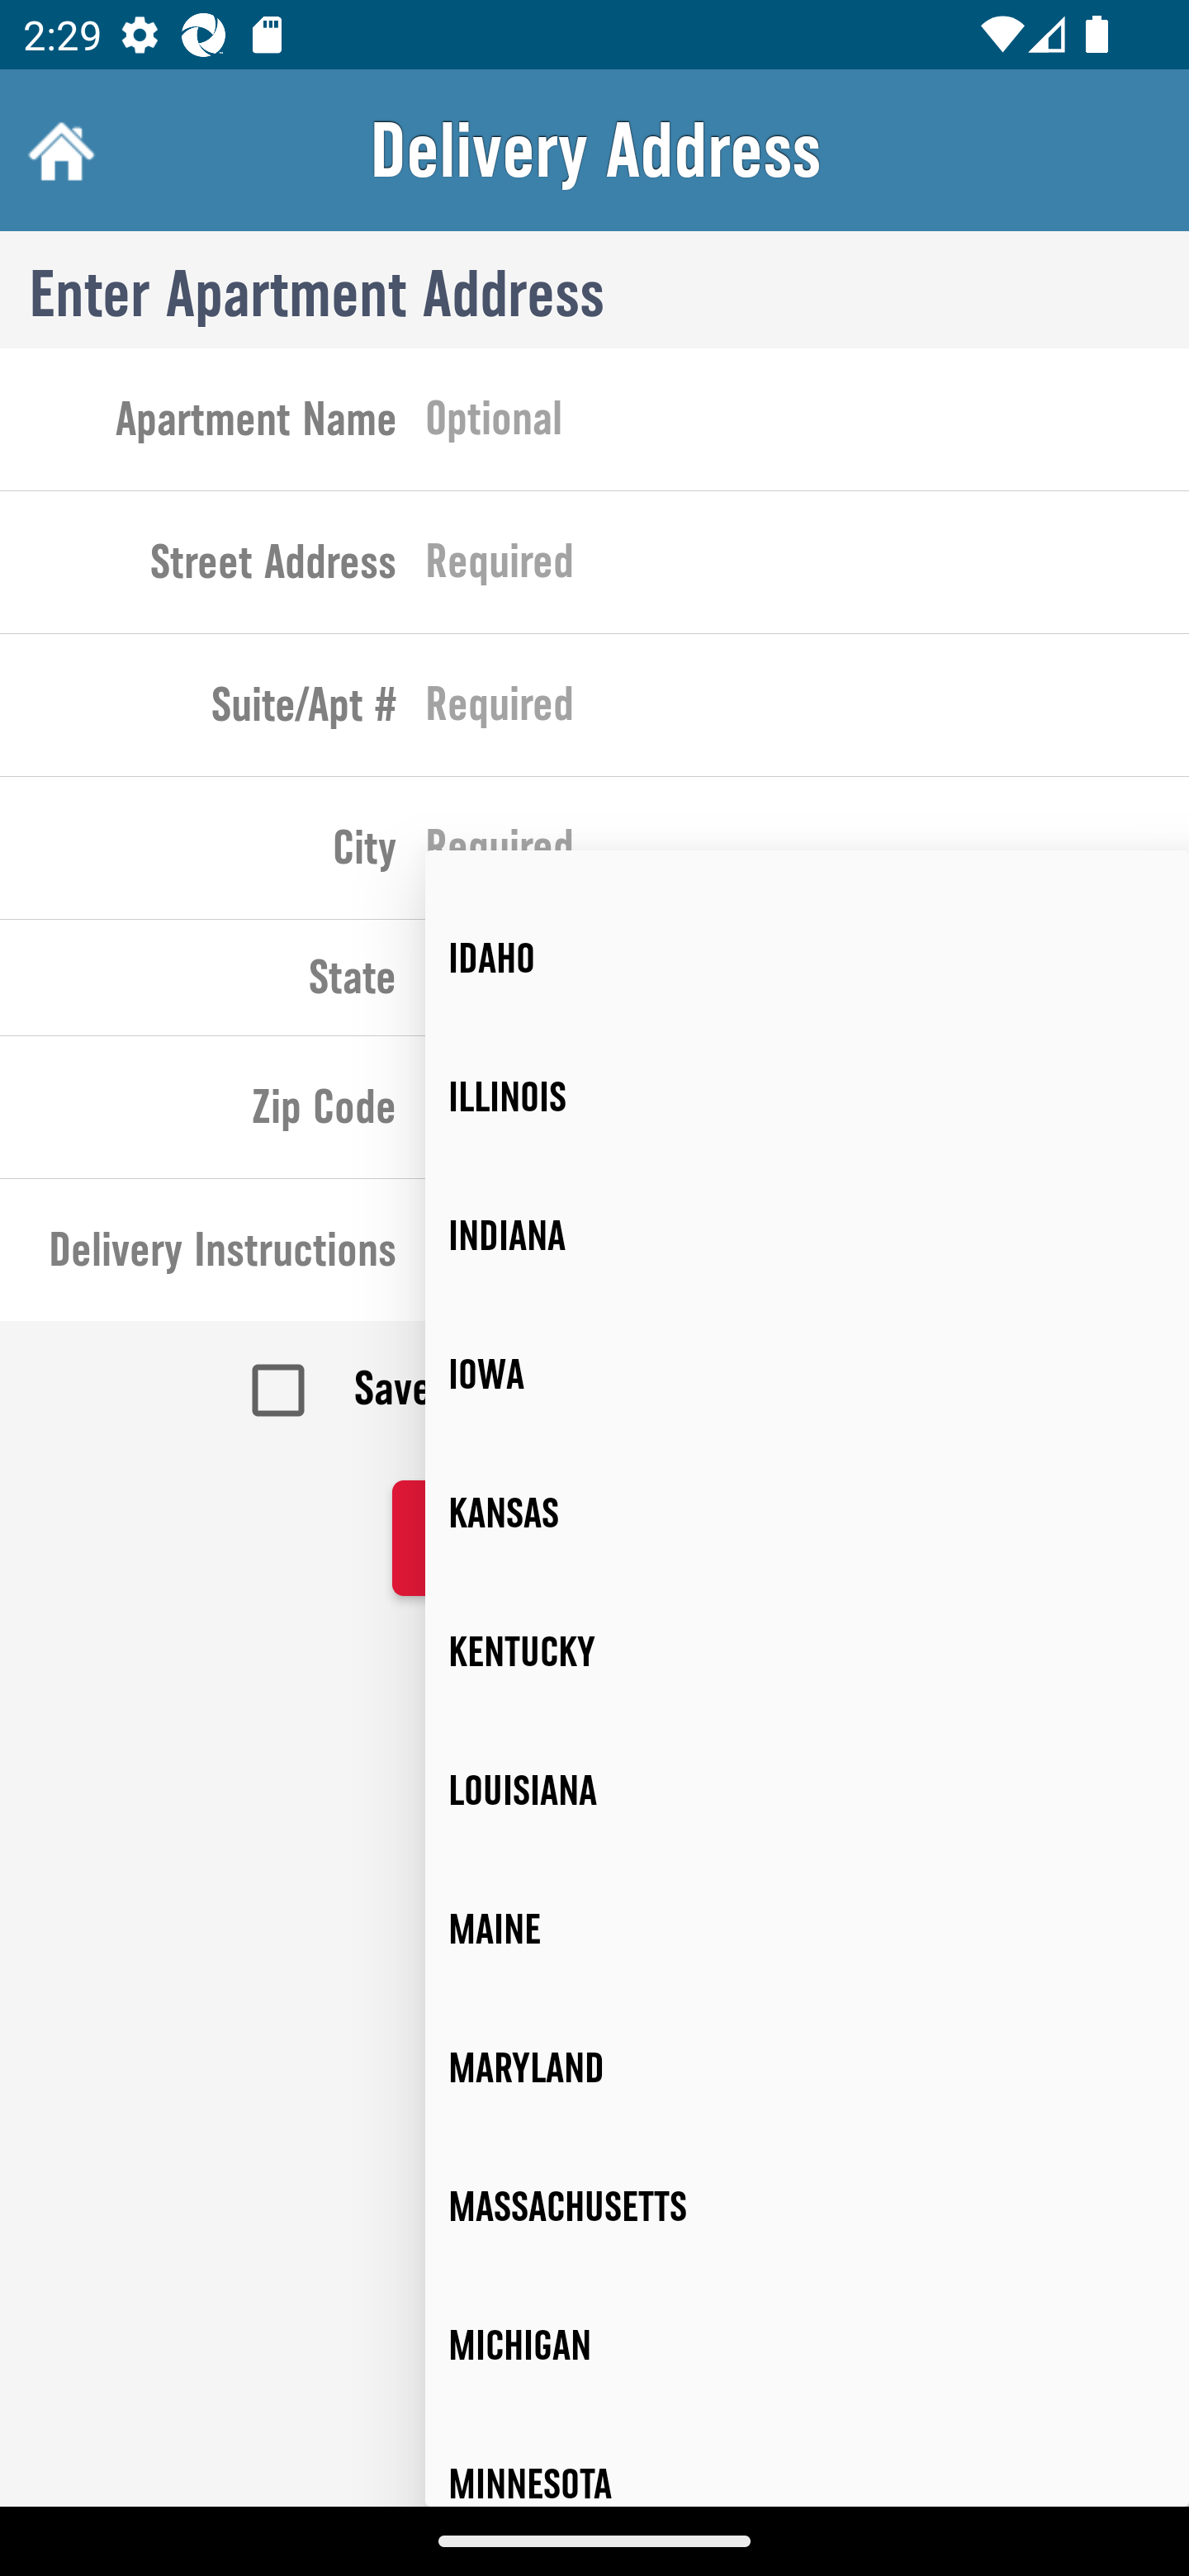 The width and height of the screenshot is (1189, 2576). What do you see at coordinates (808, 2460) in the screenshot?
I see `MINNESOTA` at bounding box center [808, 2460].